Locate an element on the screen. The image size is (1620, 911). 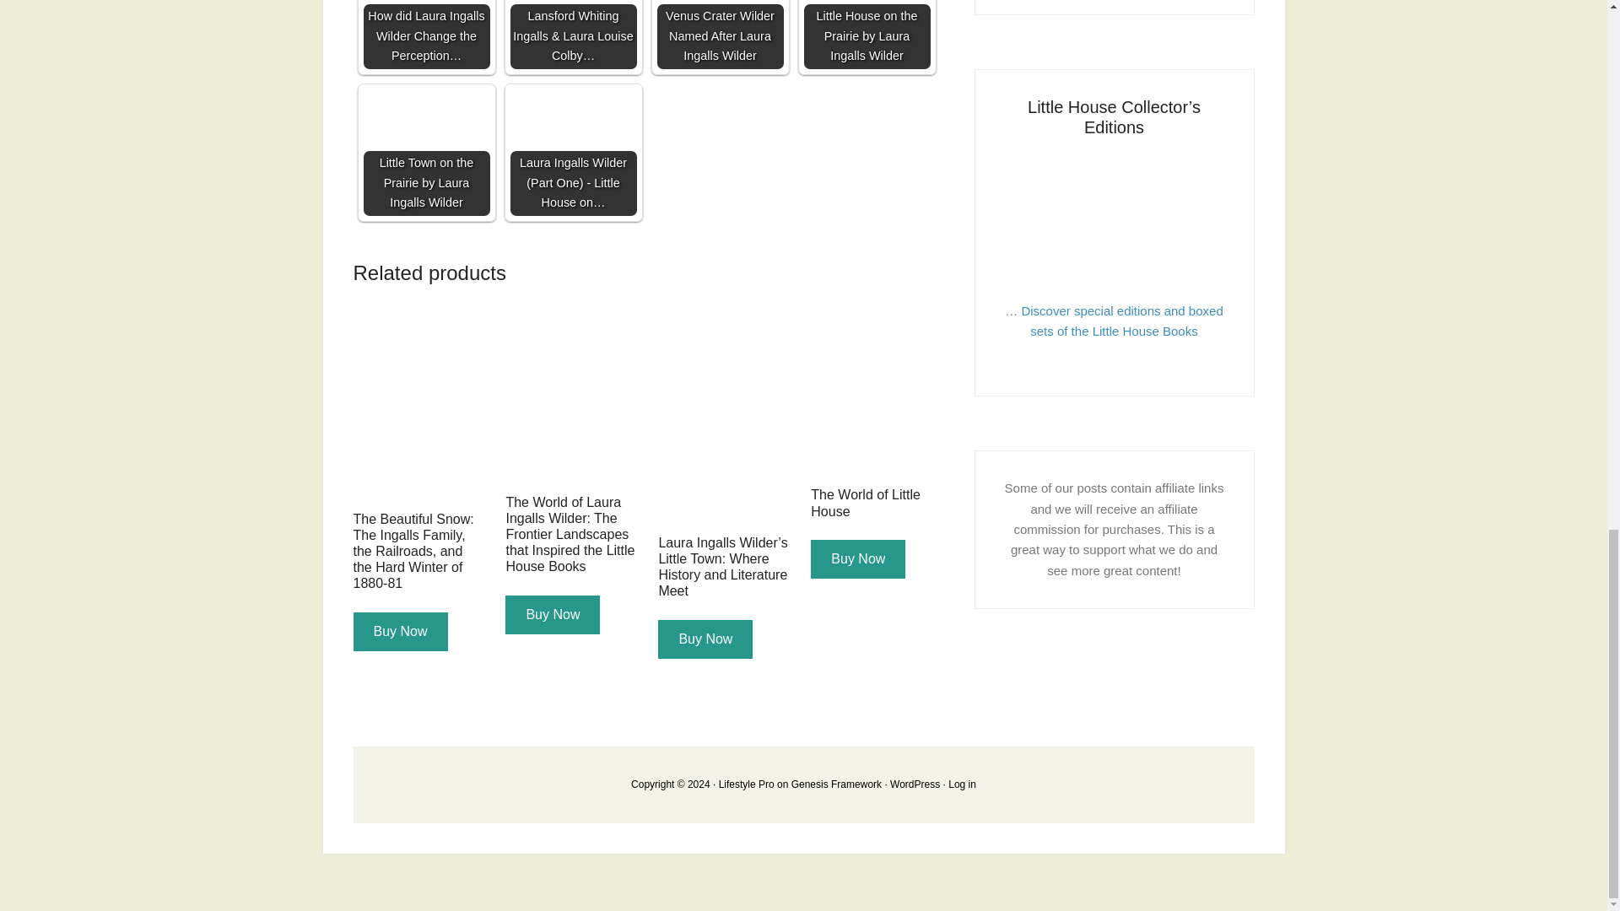
Venus Crater Wilder Named After Laura Ingalls Wilder is located at coordinates (719, 35).